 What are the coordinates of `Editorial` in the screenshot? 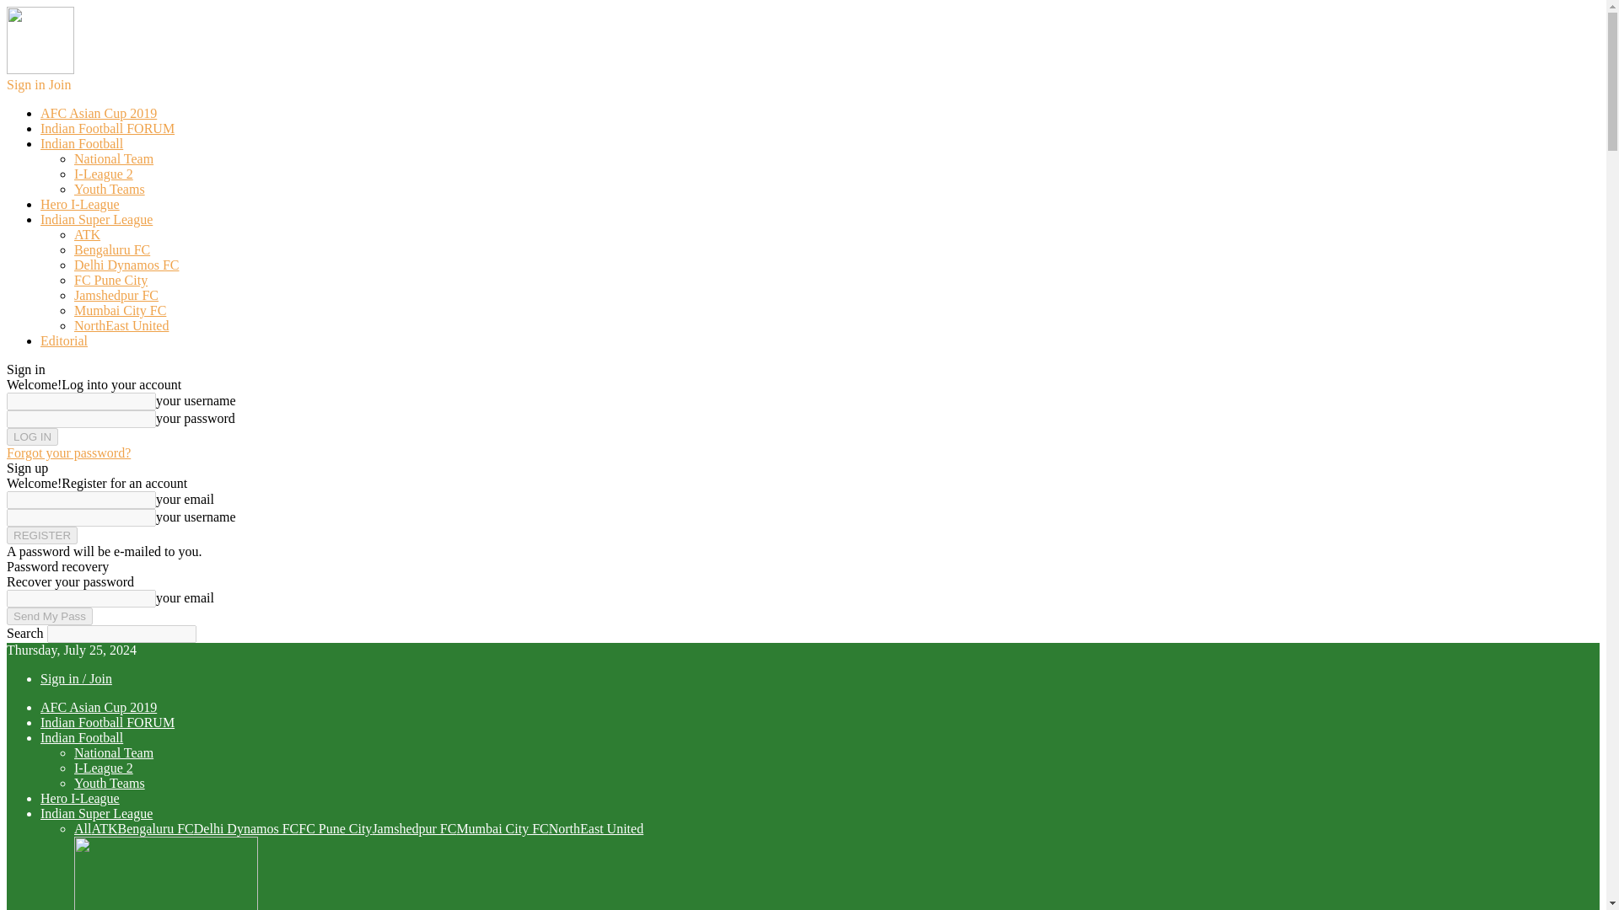 It's located at (64, 340).